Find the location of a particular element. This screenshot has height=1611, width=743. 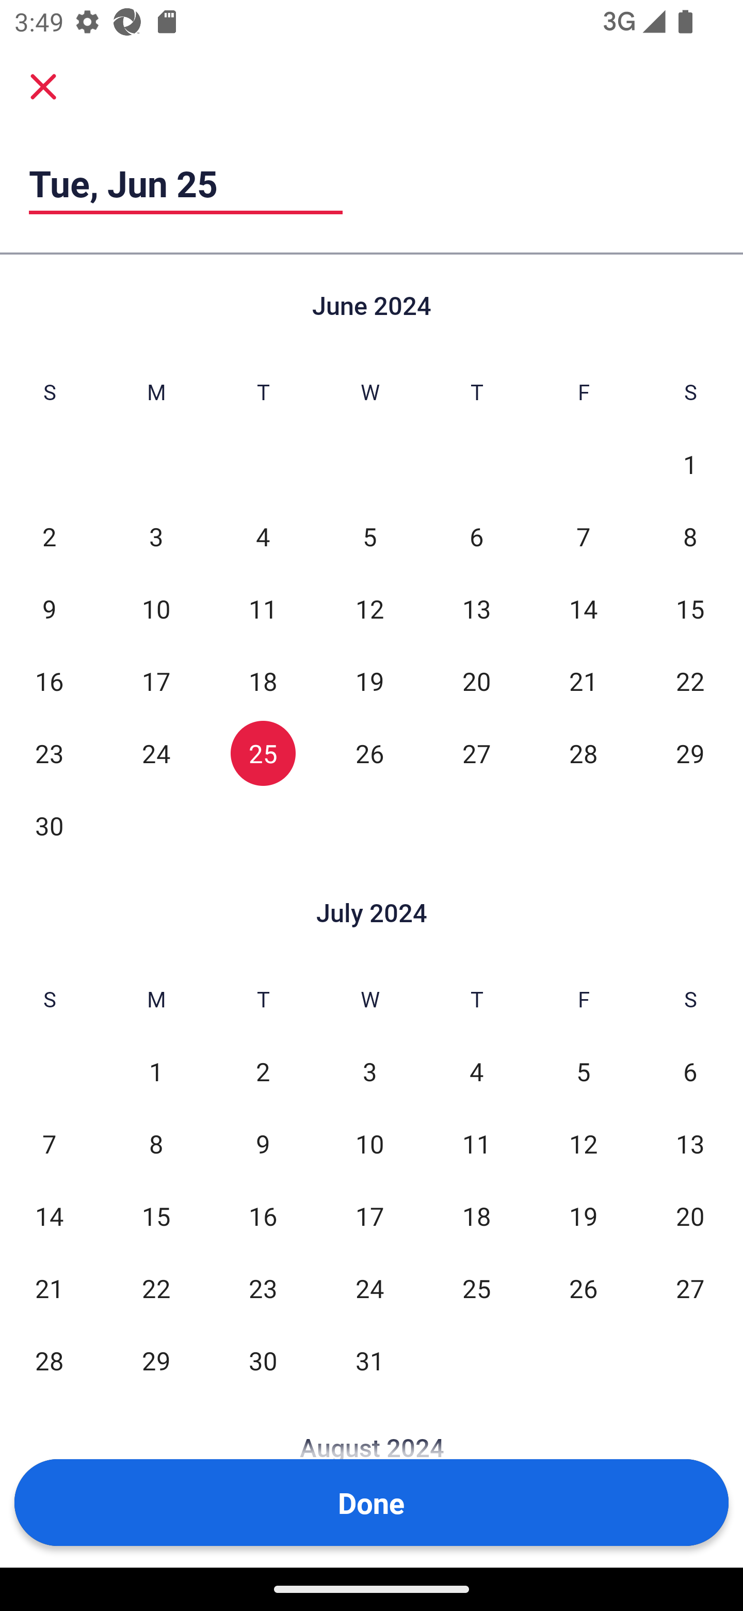

29 Sat, Jun 29, Not Selected is located at coordinates (690, 753).